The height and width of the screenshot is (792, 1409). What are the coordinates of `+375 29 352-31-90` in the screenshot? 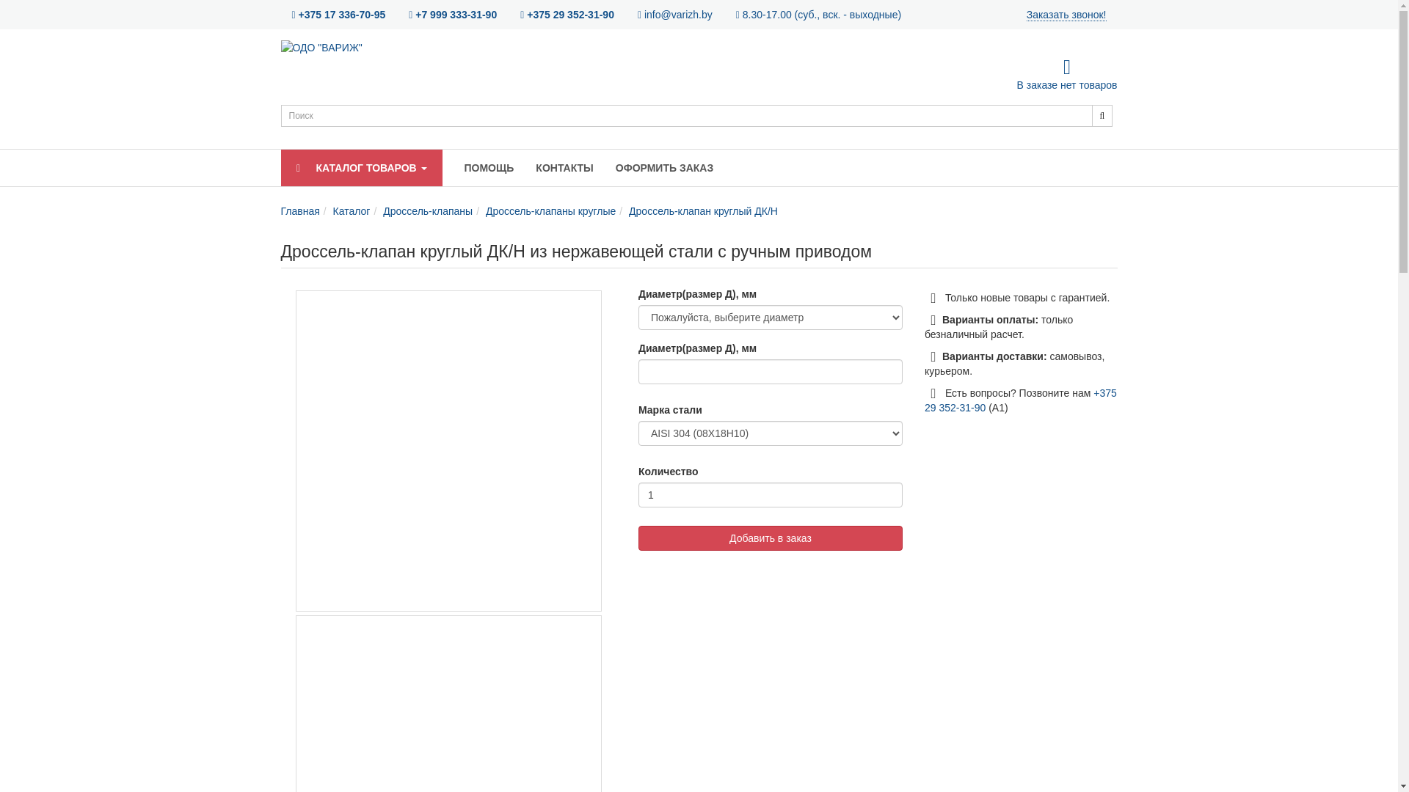 It's located at (567, 15).